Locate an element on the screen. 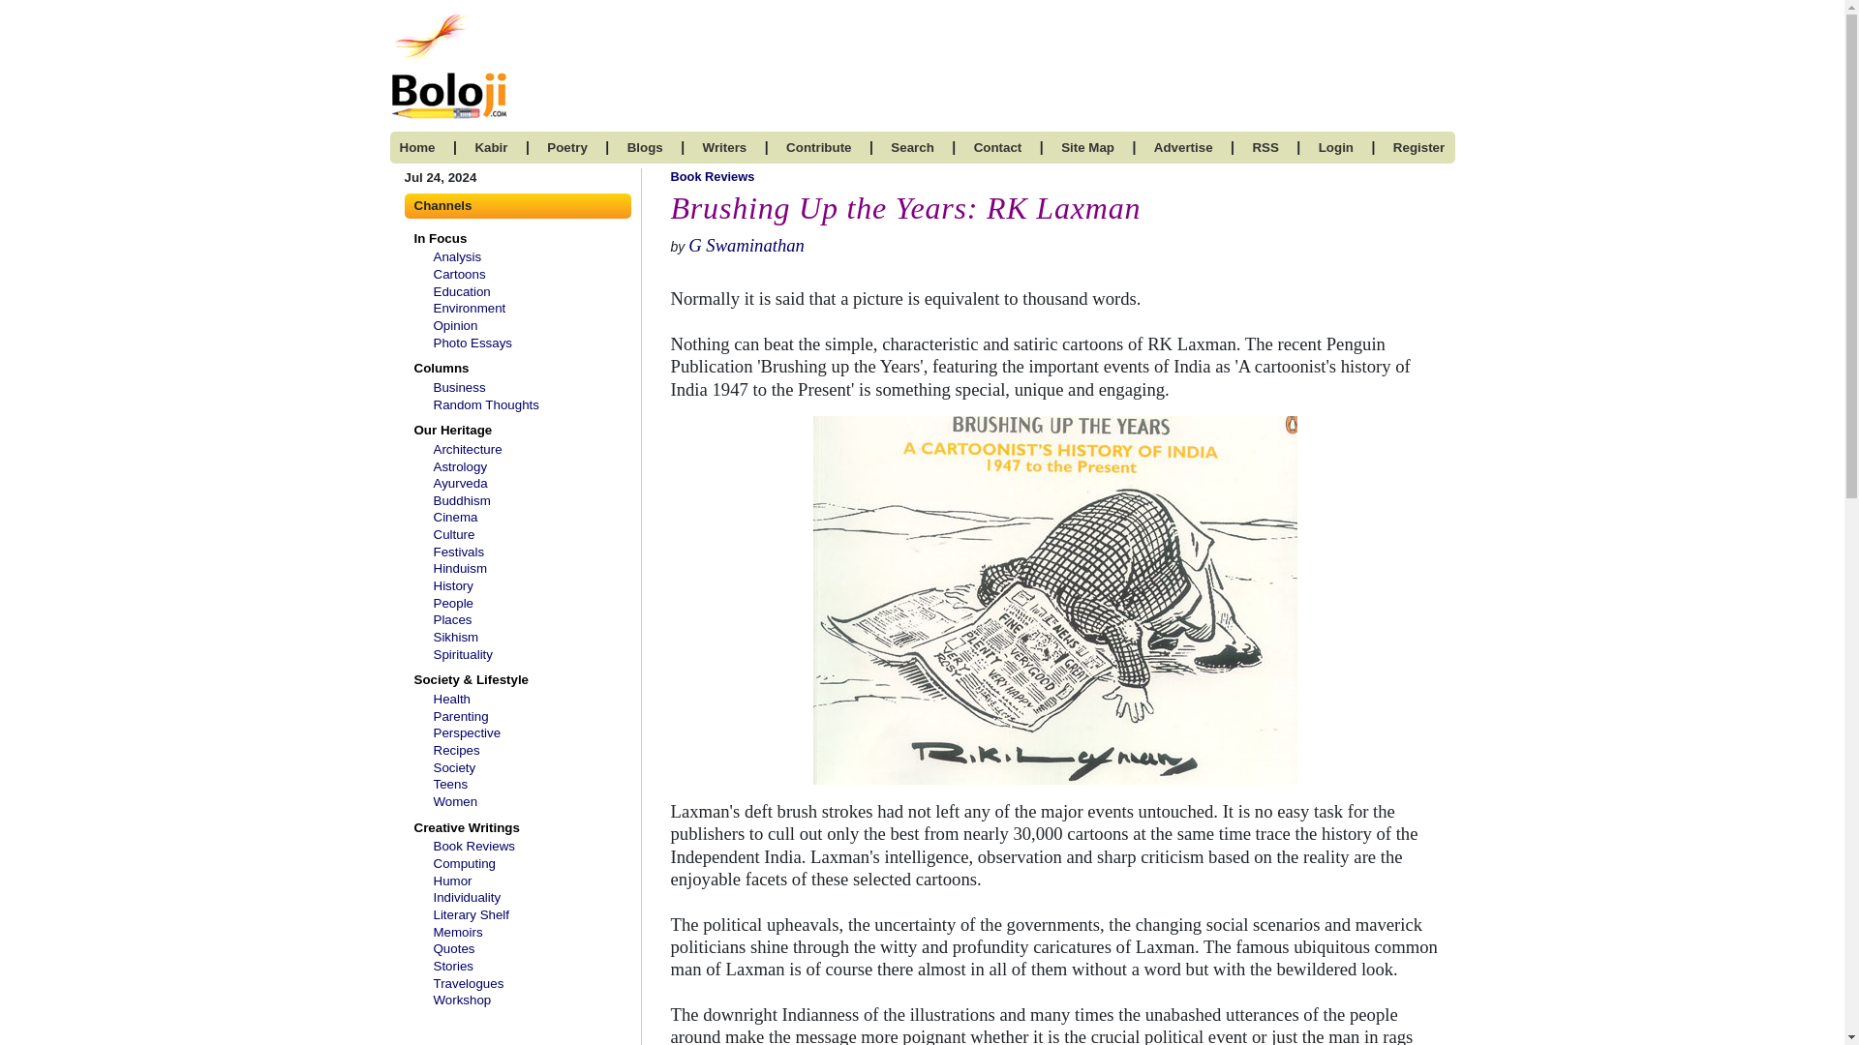 This screenshot has width=1859, height=1045. Site Map is located at coordinates (1087, 147).